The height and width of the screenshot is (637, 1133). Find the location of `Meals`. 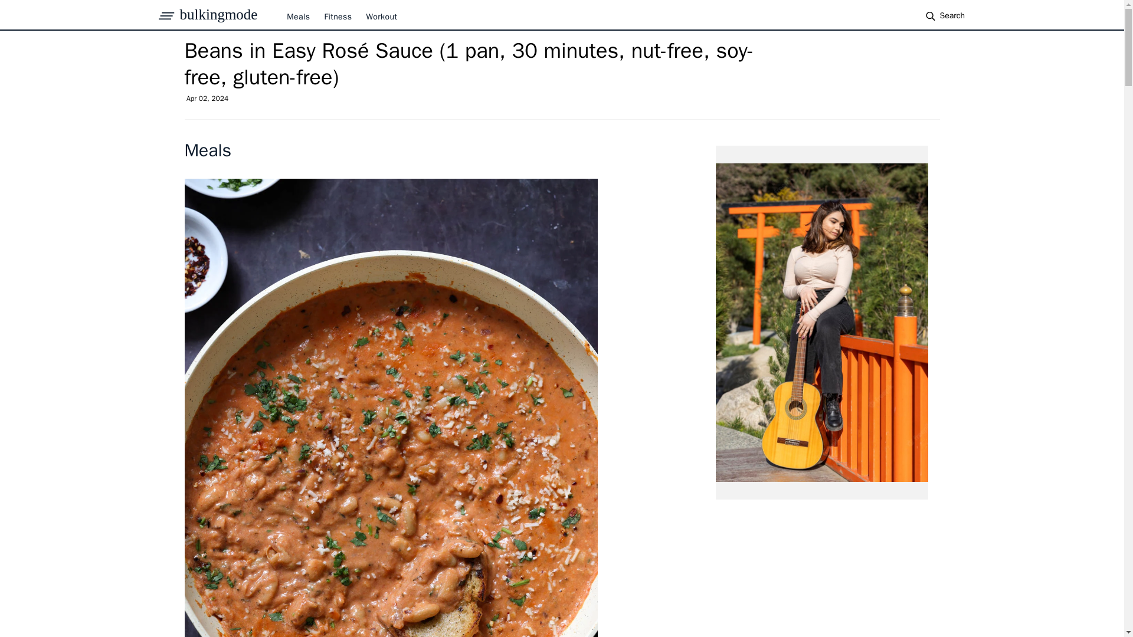

Meals is located at coordinates (297, 17).